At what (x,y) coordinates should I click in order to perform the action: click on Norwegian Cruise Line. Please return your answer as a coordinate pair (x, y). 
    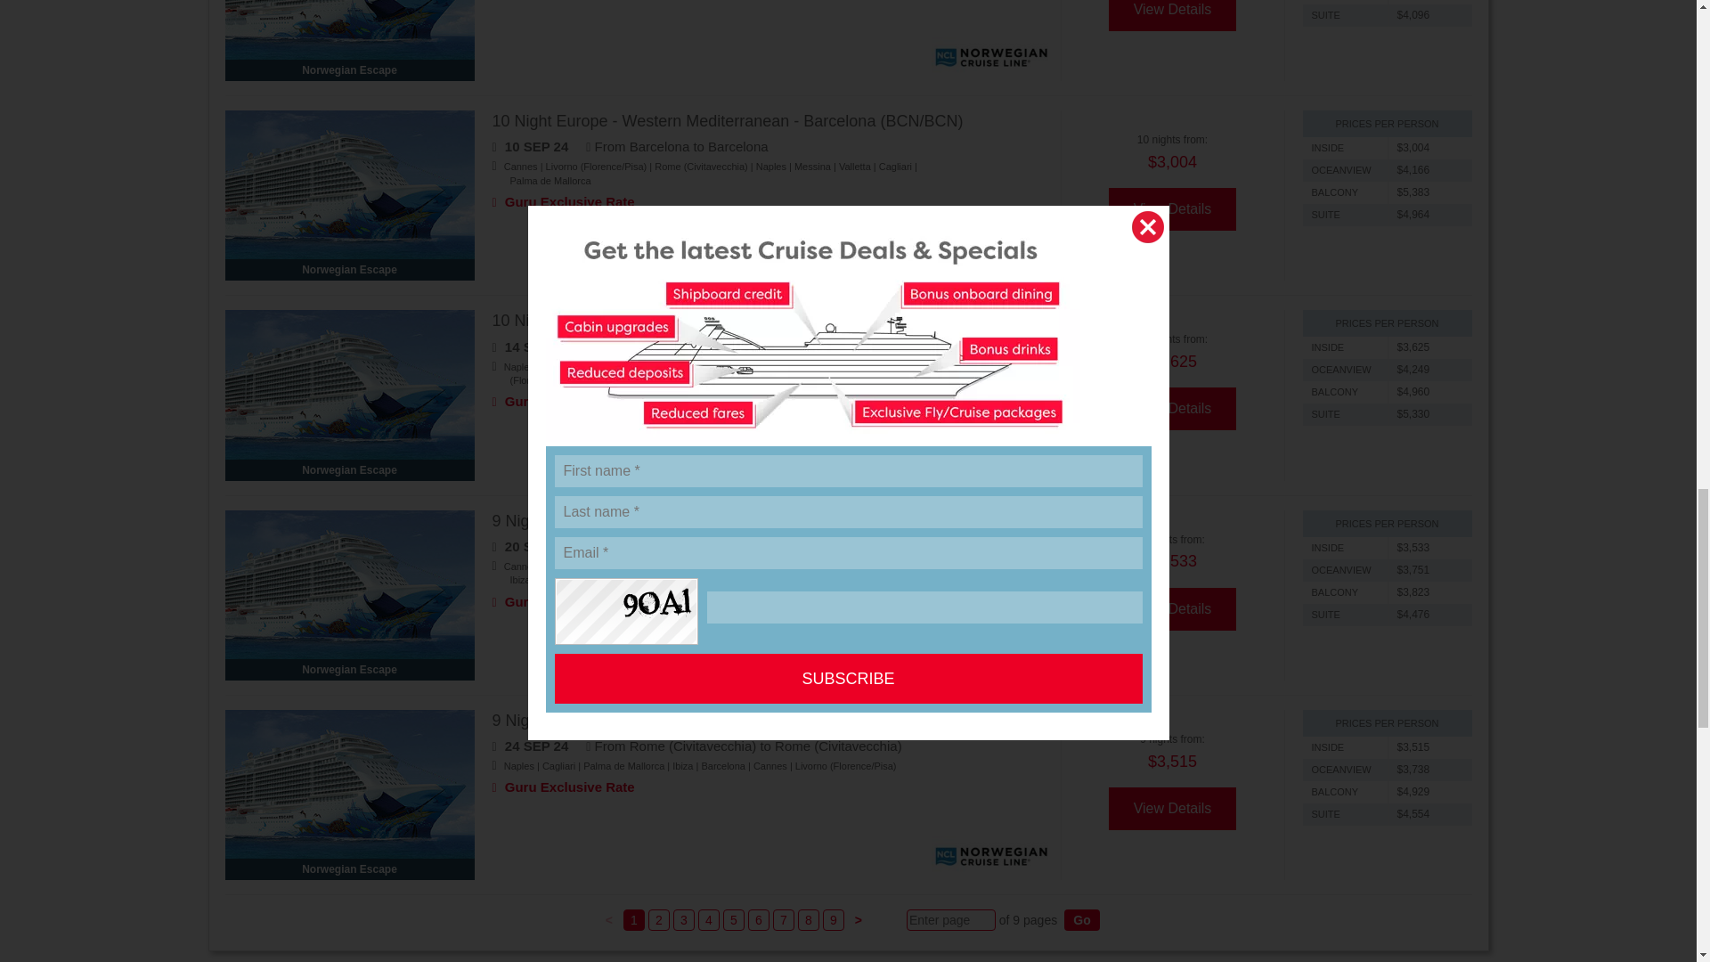
    Looking at the image, I should click on (991, 456).